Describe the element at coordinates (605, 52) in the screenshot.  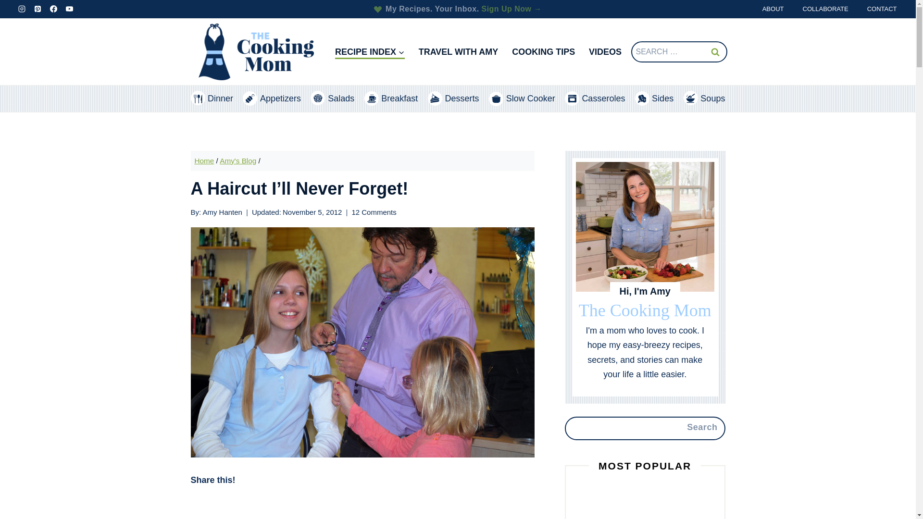
I see `VIDEOS` at that location.